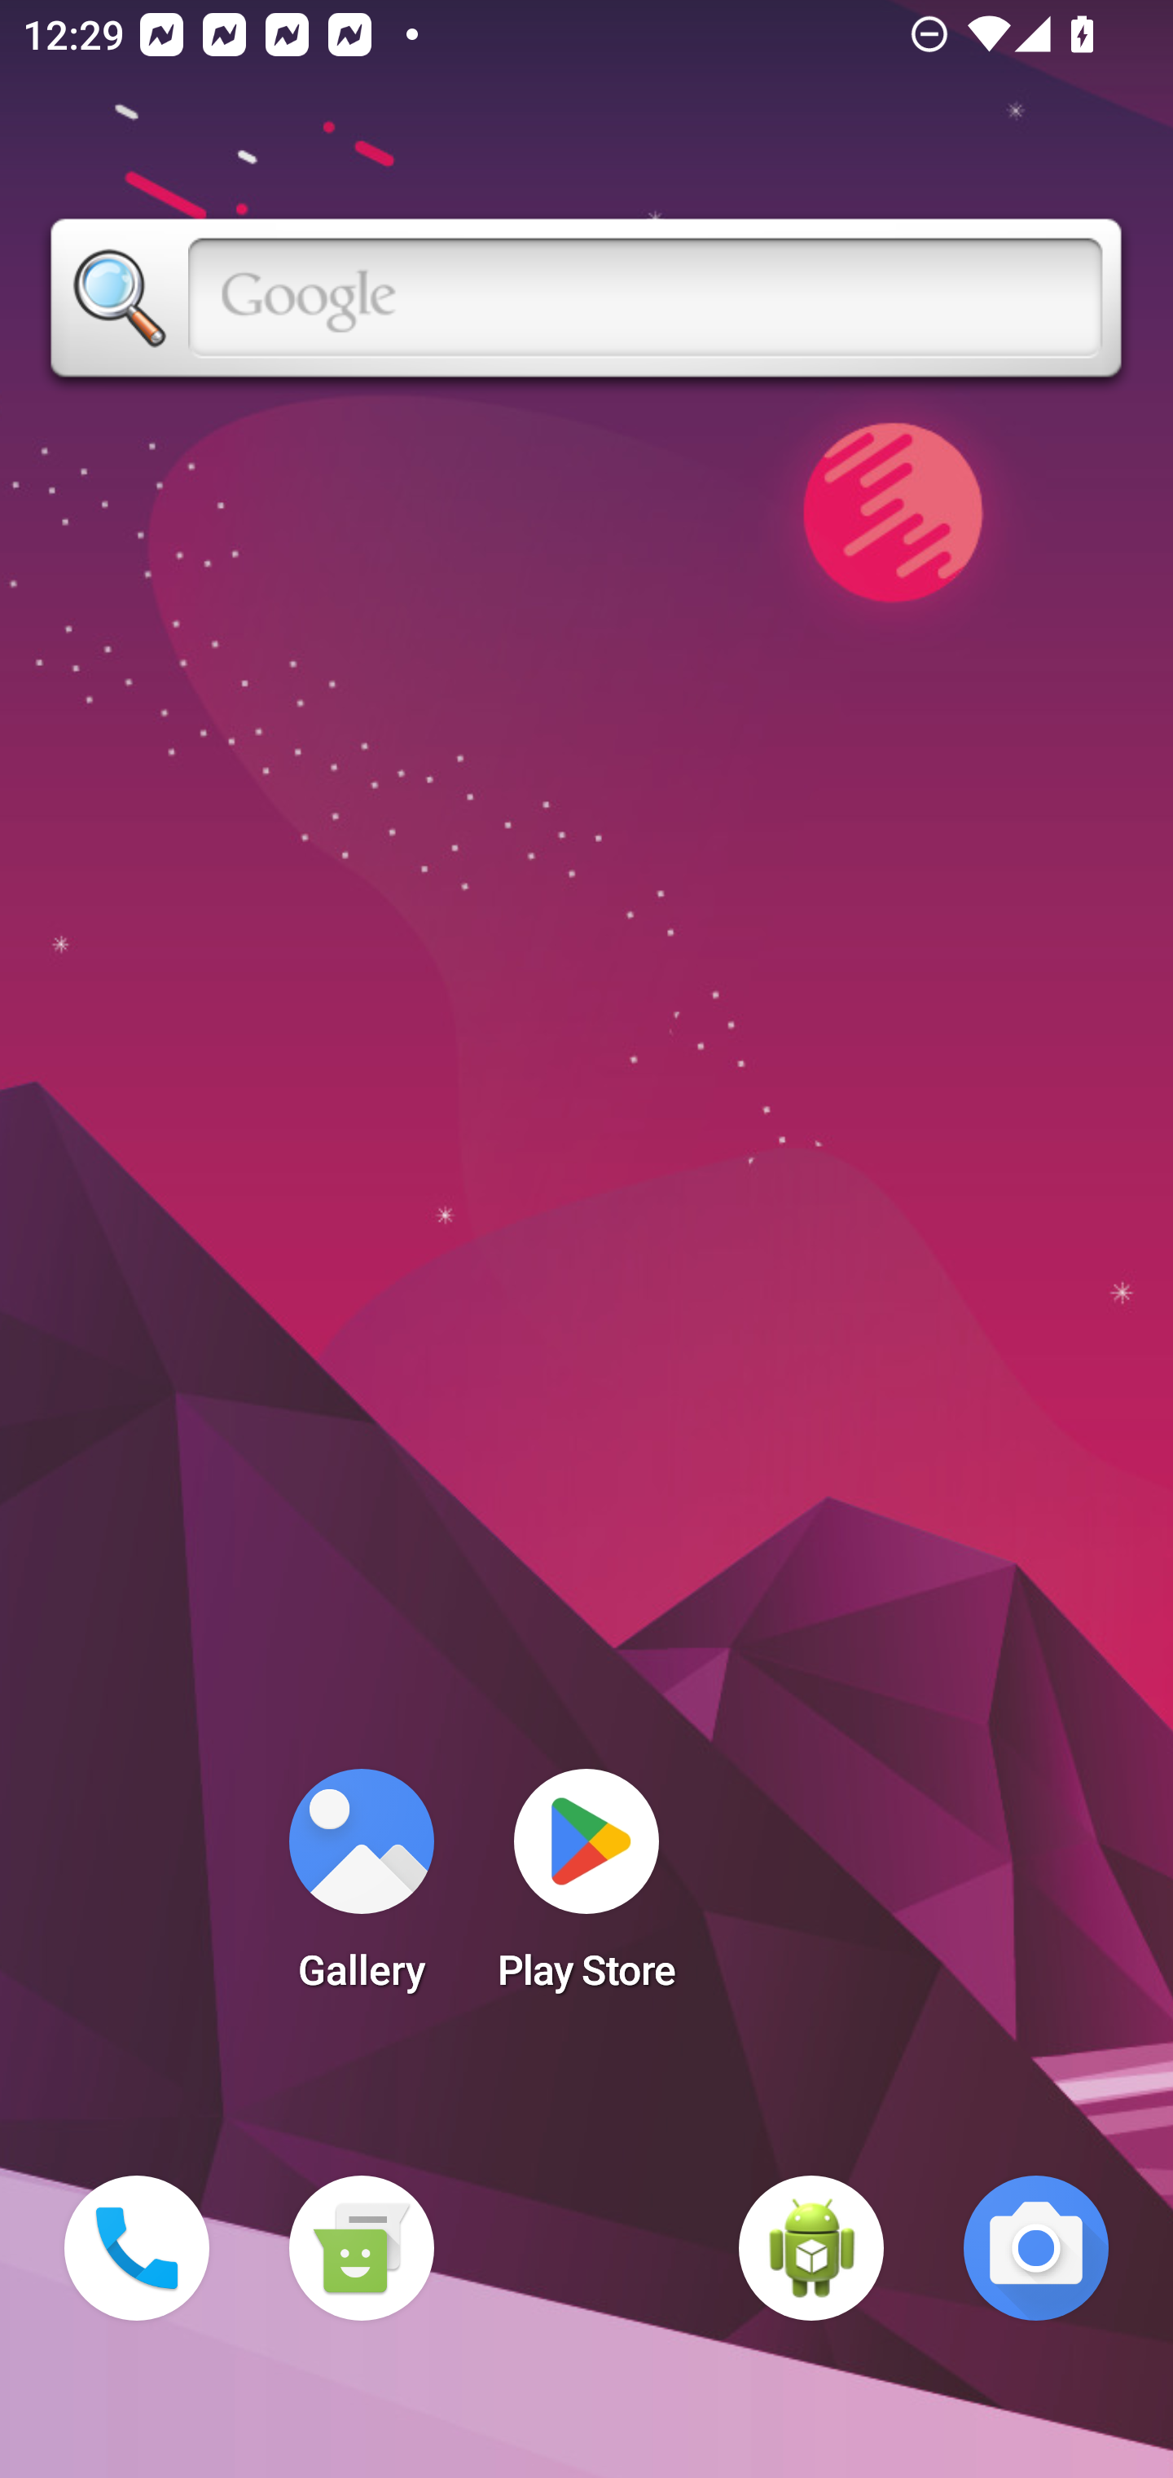 The height and width of the screenshot is (2478, 1173). What do you see at coordinates (586, 1889) in the screenshot?
I see `Play Store` at bounding box center [586, 1889].